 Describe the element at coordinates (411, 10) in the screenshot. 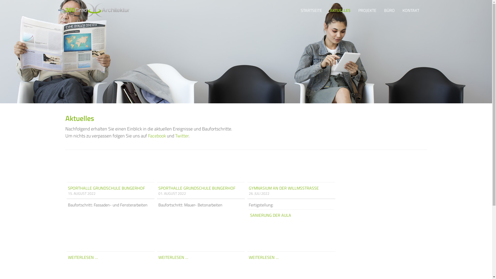

I see `KONTAKT` at that location.